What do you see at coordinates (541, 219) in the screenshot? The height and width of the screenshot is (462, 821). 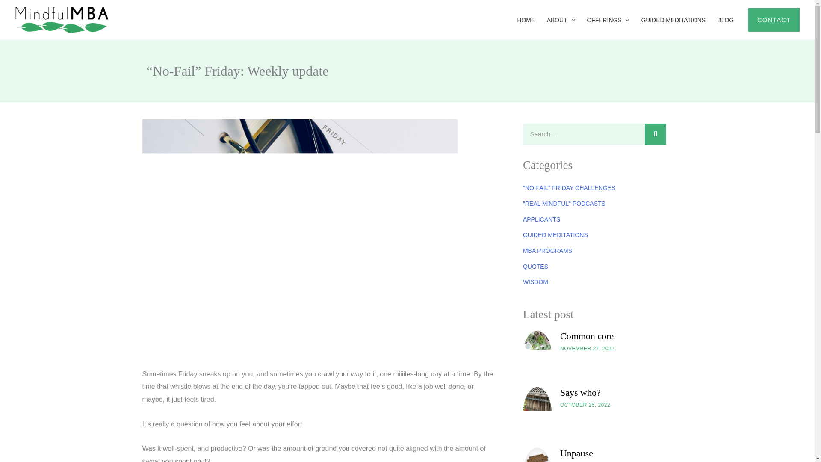 I see `APPLICANTS` at bounding box center [541, 219].